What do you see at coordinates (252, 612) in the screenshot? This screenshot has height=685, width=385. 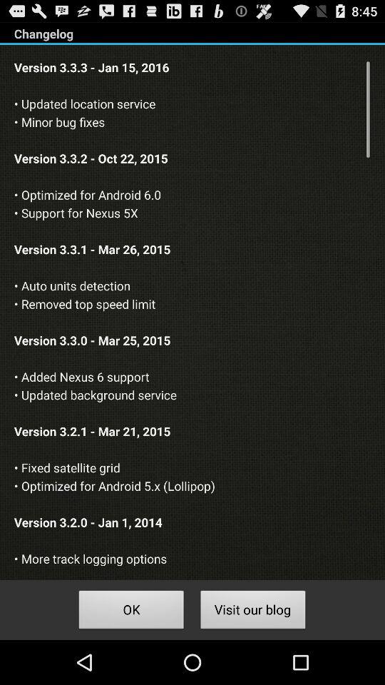 I see `open the visit our blog item` at bounding box center [252, 612].